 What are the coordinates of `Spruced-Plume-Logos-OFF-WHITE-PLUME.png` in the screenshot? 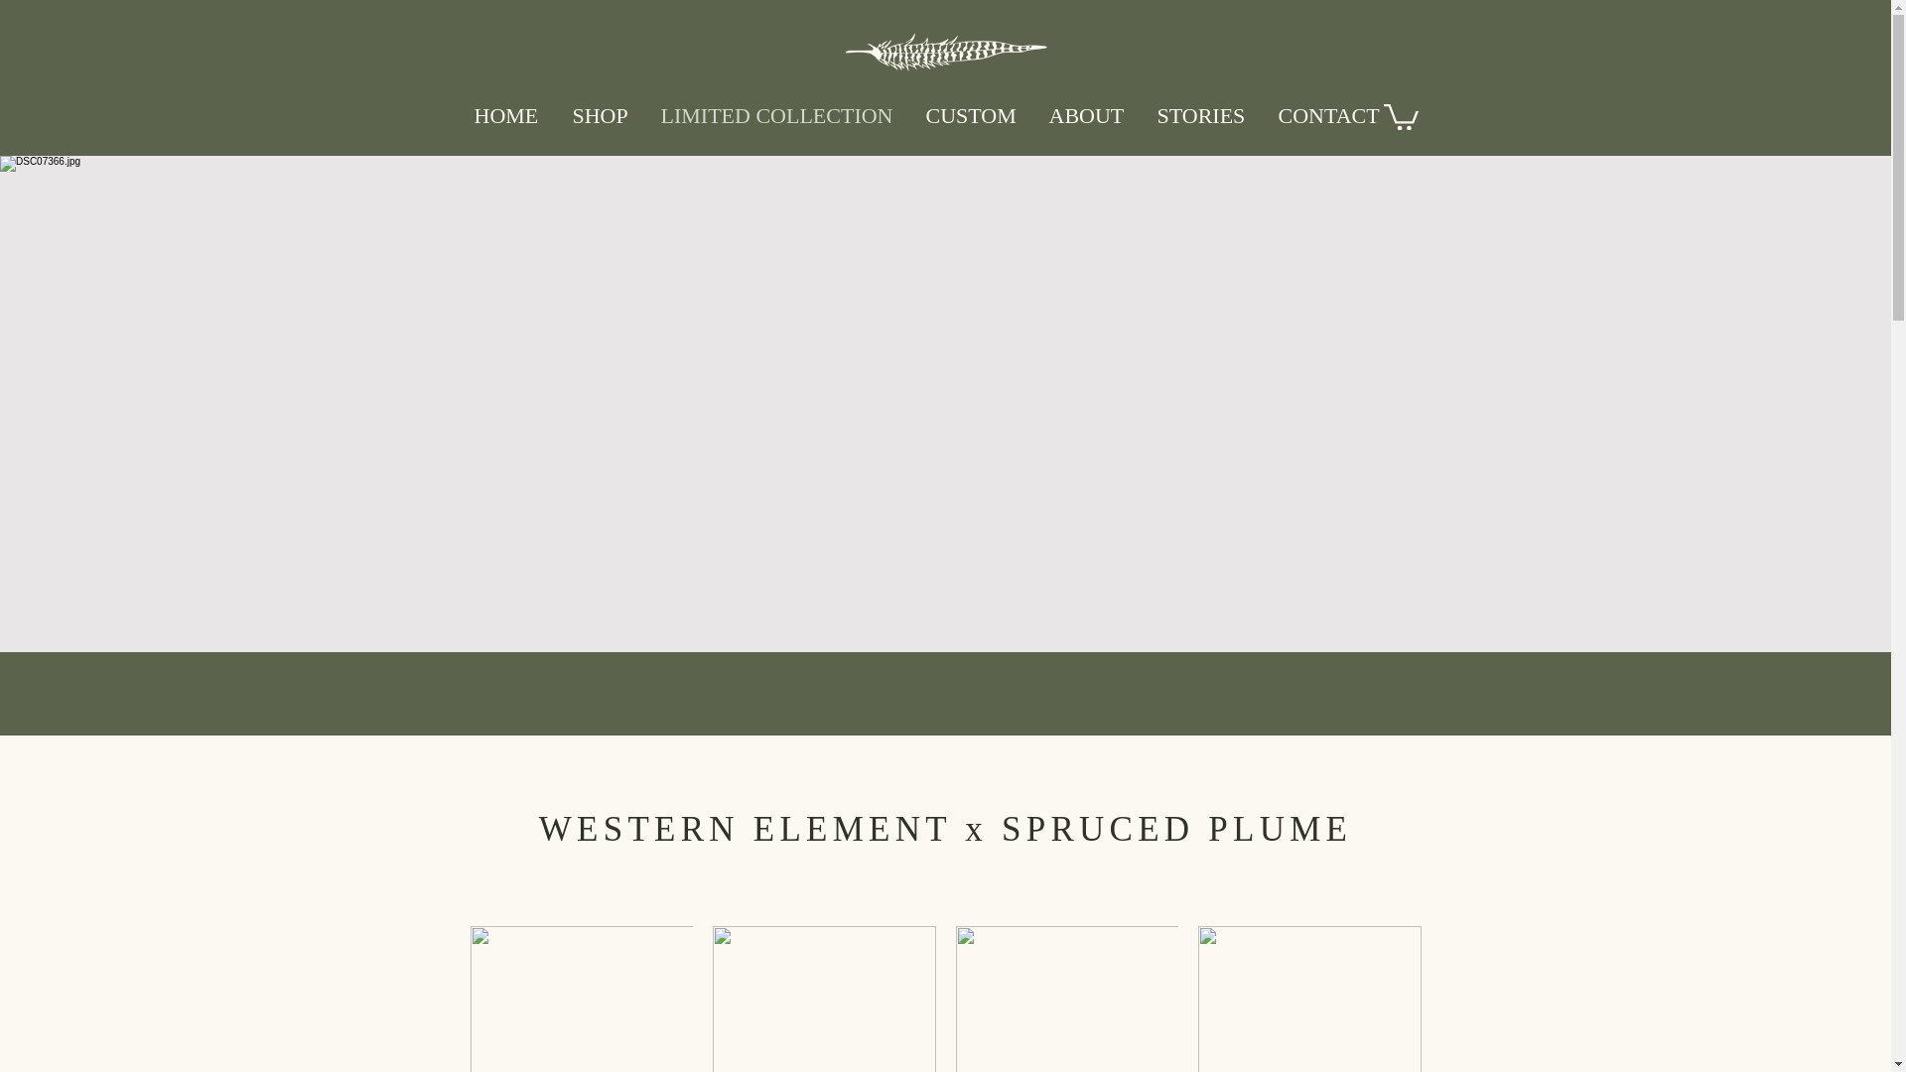 It's located at (945, 54).